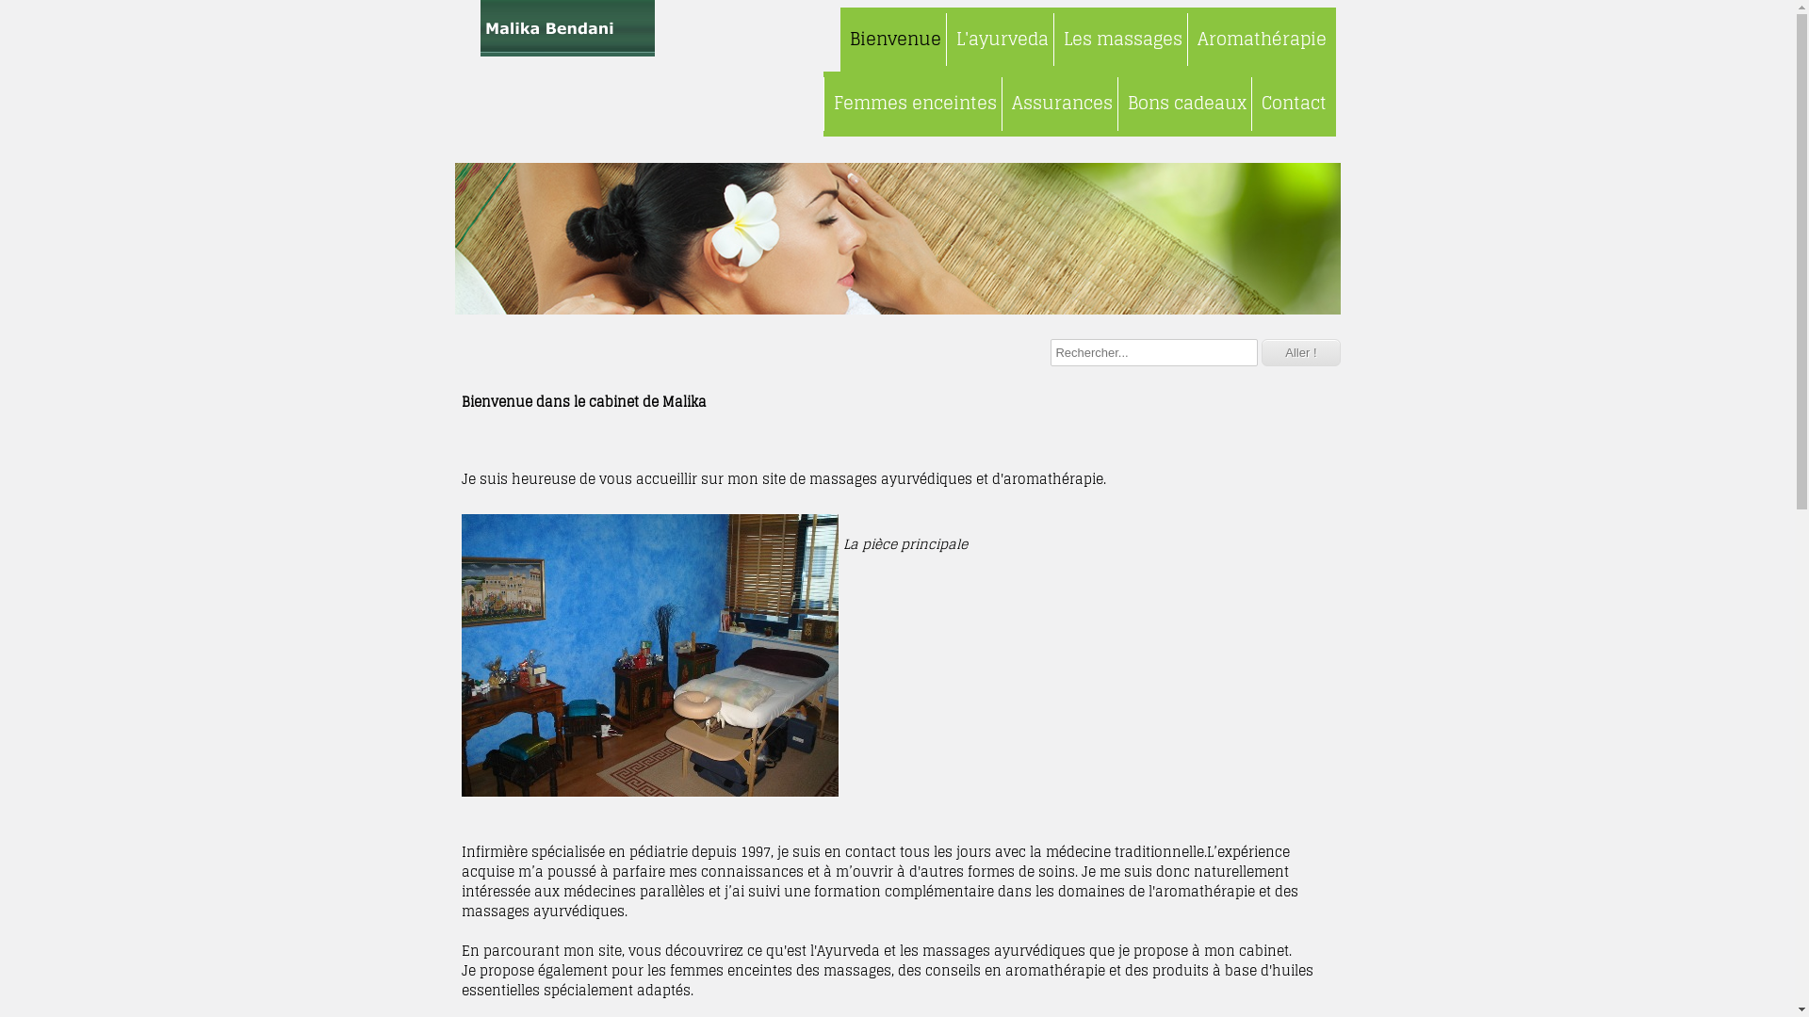  I want to click on L'ayurveda, so click(1002, 40).